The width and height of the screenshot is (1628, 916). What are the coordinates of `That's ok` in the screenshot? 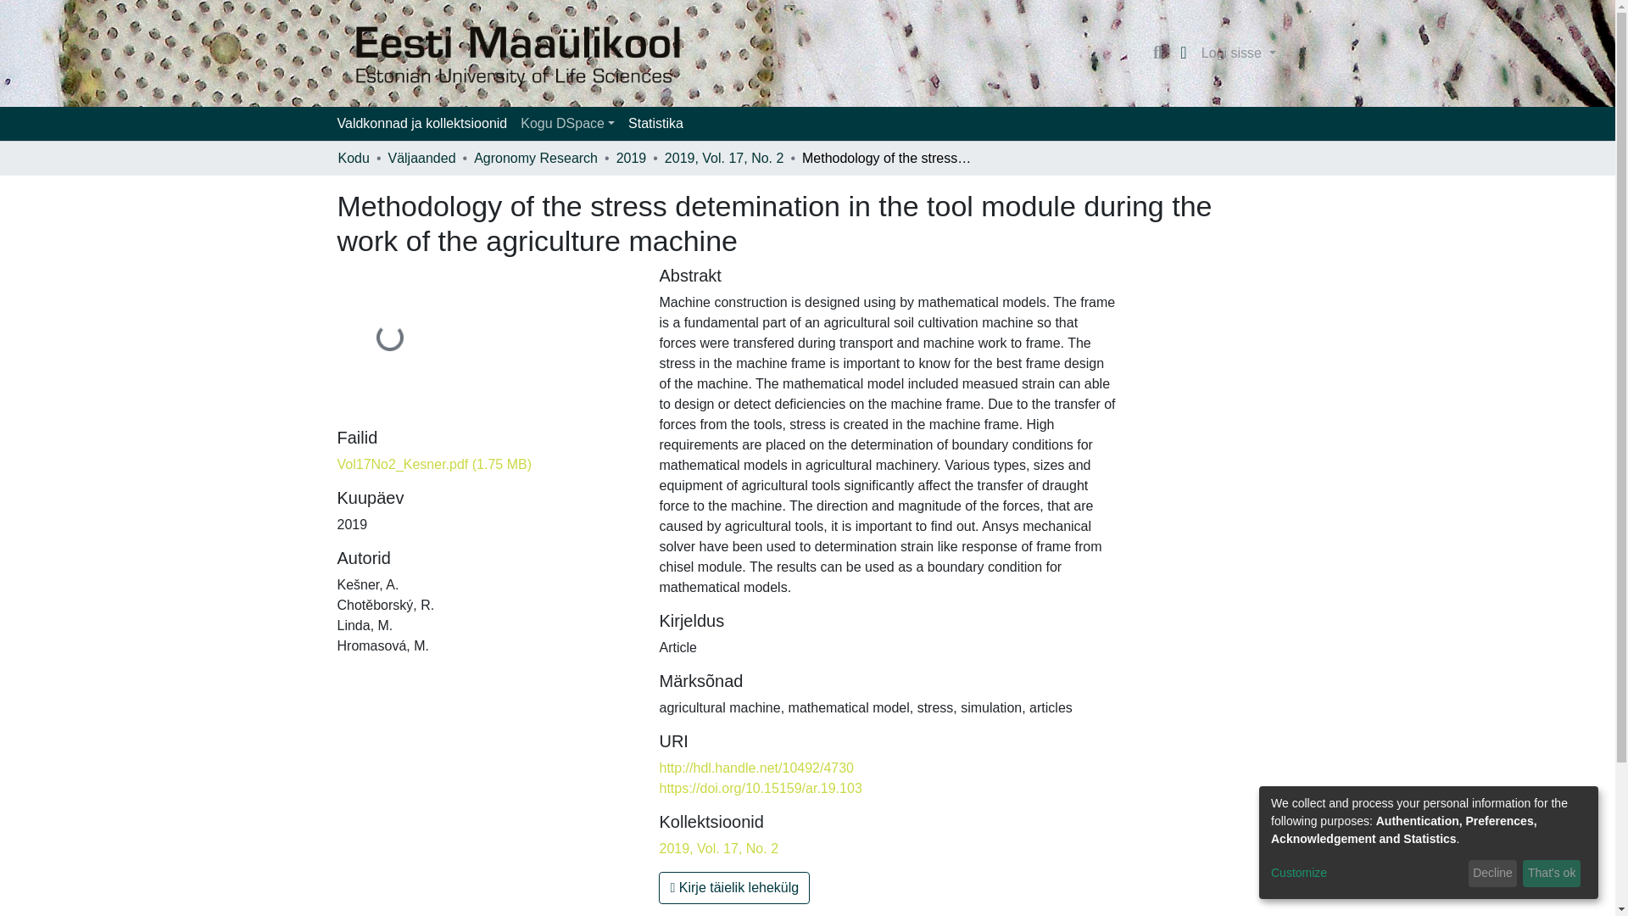 It's located at (1552, 874).